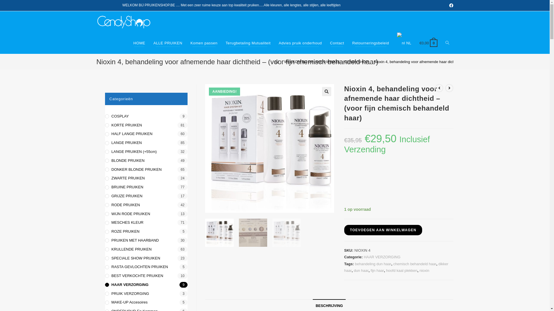 This screenshot has width=554, height=311. Describe the element at coordinates (146, 134) in the screenshot. I see `HALF LANGE PRUIKEN` at that location.